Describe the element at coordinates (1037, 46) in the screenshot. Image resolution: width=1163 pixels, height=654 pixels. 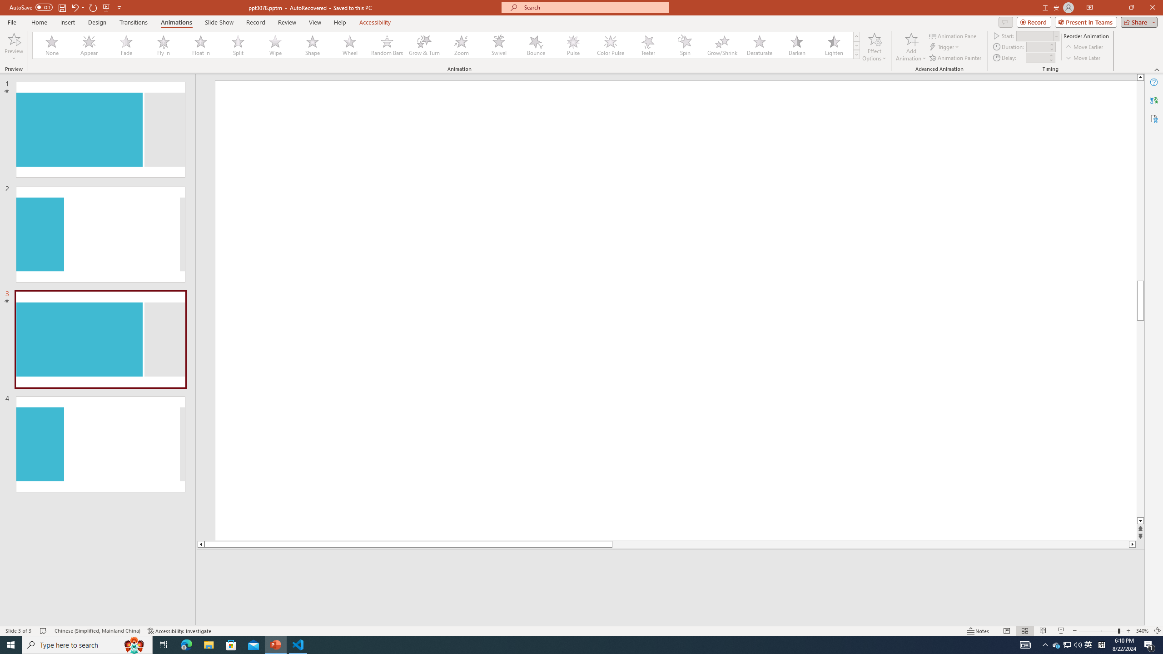
I see `Animation Duration` at that location.